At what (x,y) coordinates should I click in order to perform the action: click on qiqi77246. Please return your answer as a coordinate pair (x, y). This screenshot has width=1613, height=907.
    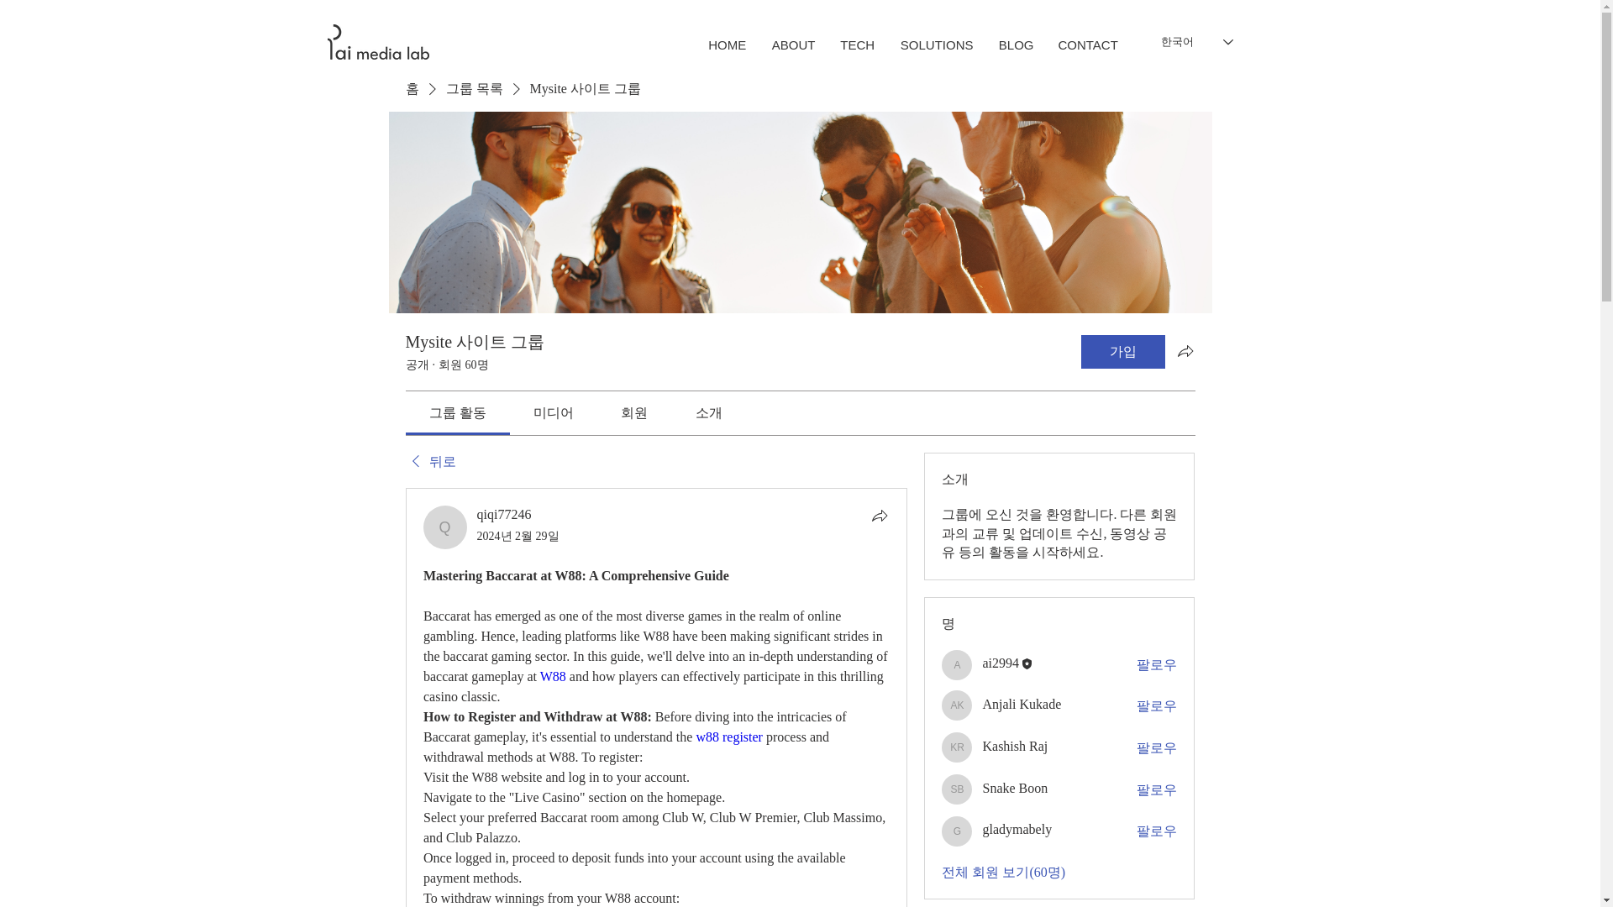
    Looking at the image, I should click on (504, 514).